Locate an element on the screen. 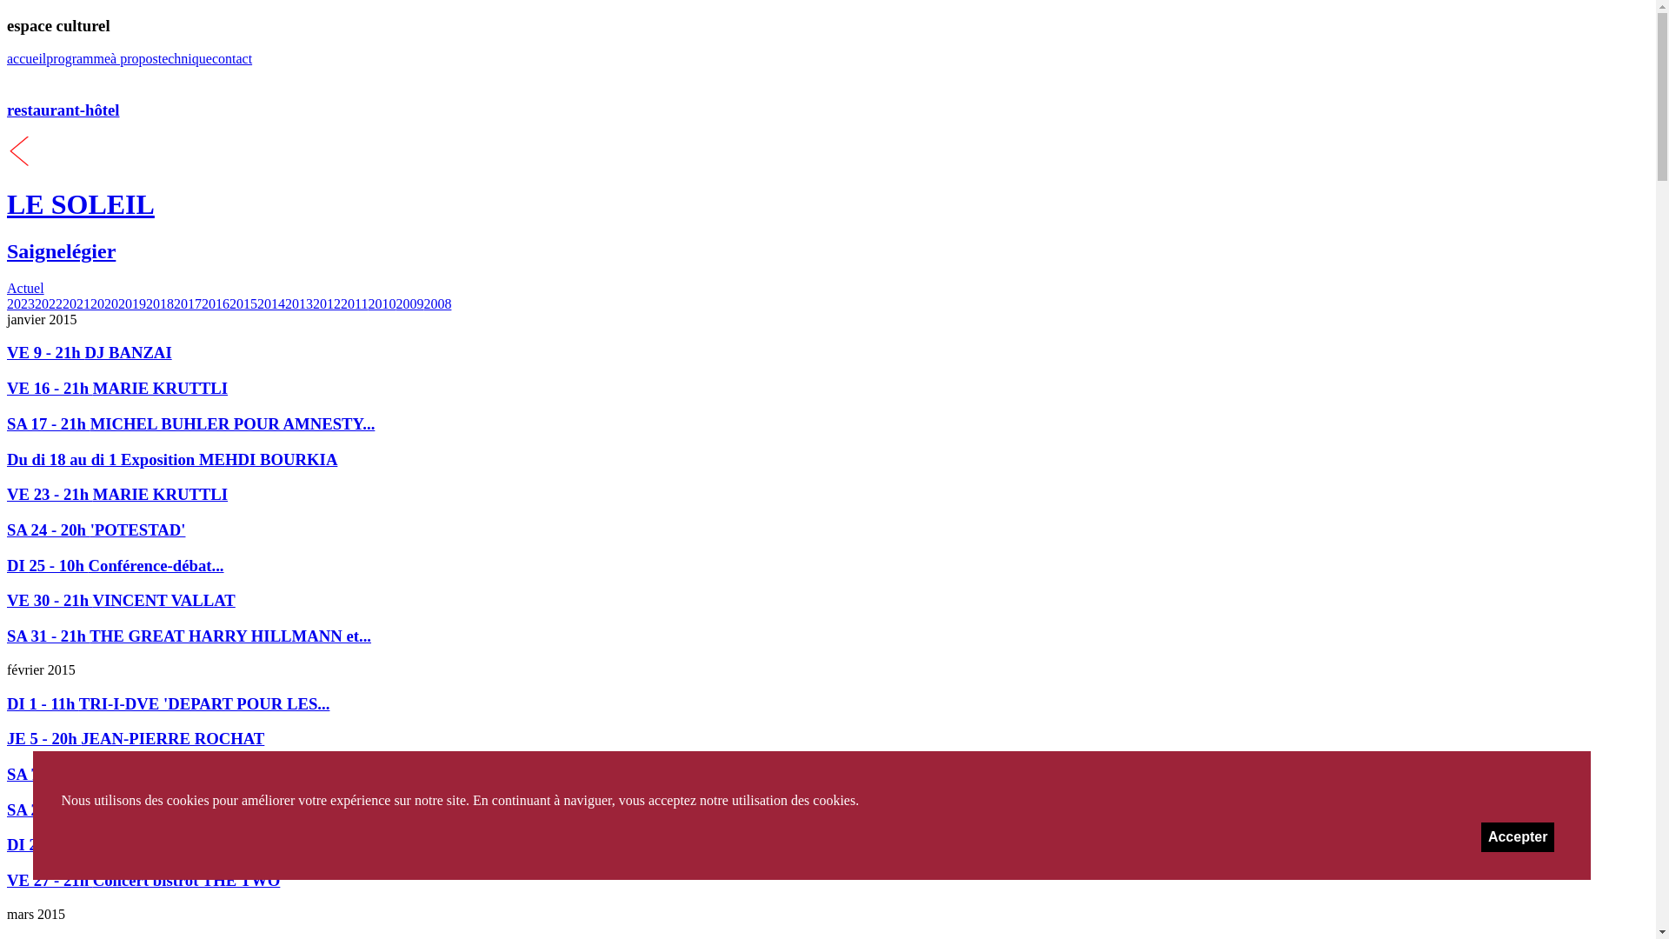 The height and width of the screenshot is (939, 1669). 2011 is located at coordinates (355, 304).